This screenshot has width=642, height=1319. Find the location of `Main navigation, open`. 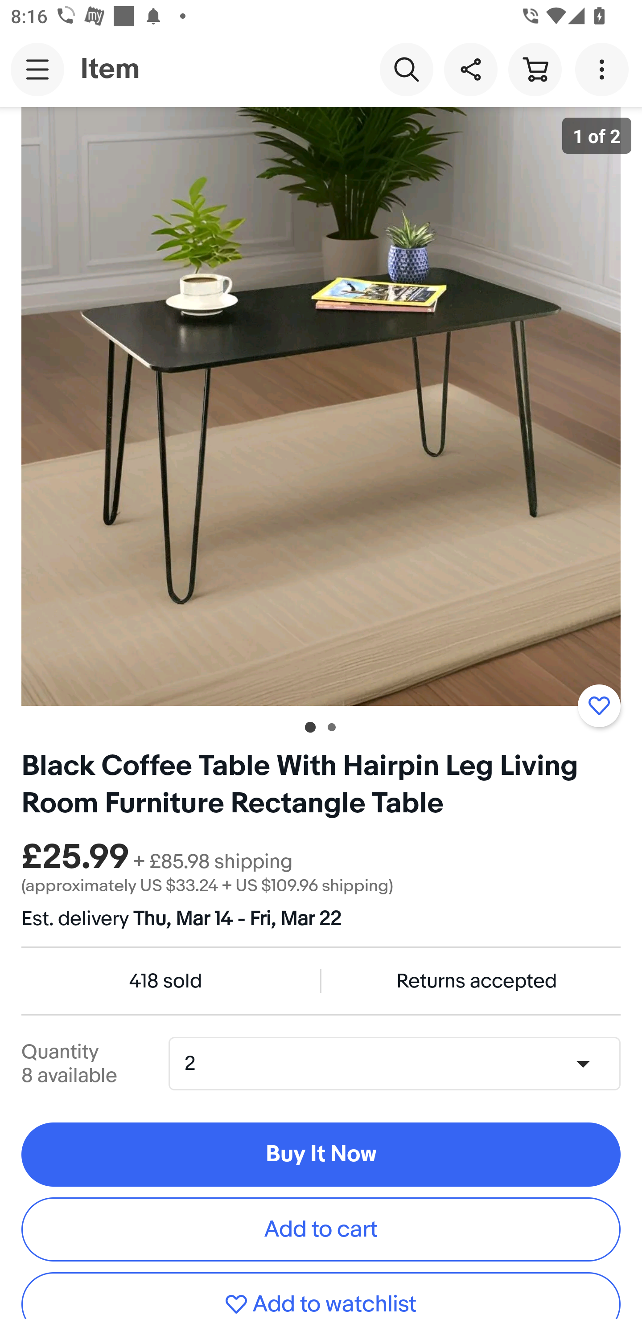

Main navigation, open is located at coordinates (37, 69).